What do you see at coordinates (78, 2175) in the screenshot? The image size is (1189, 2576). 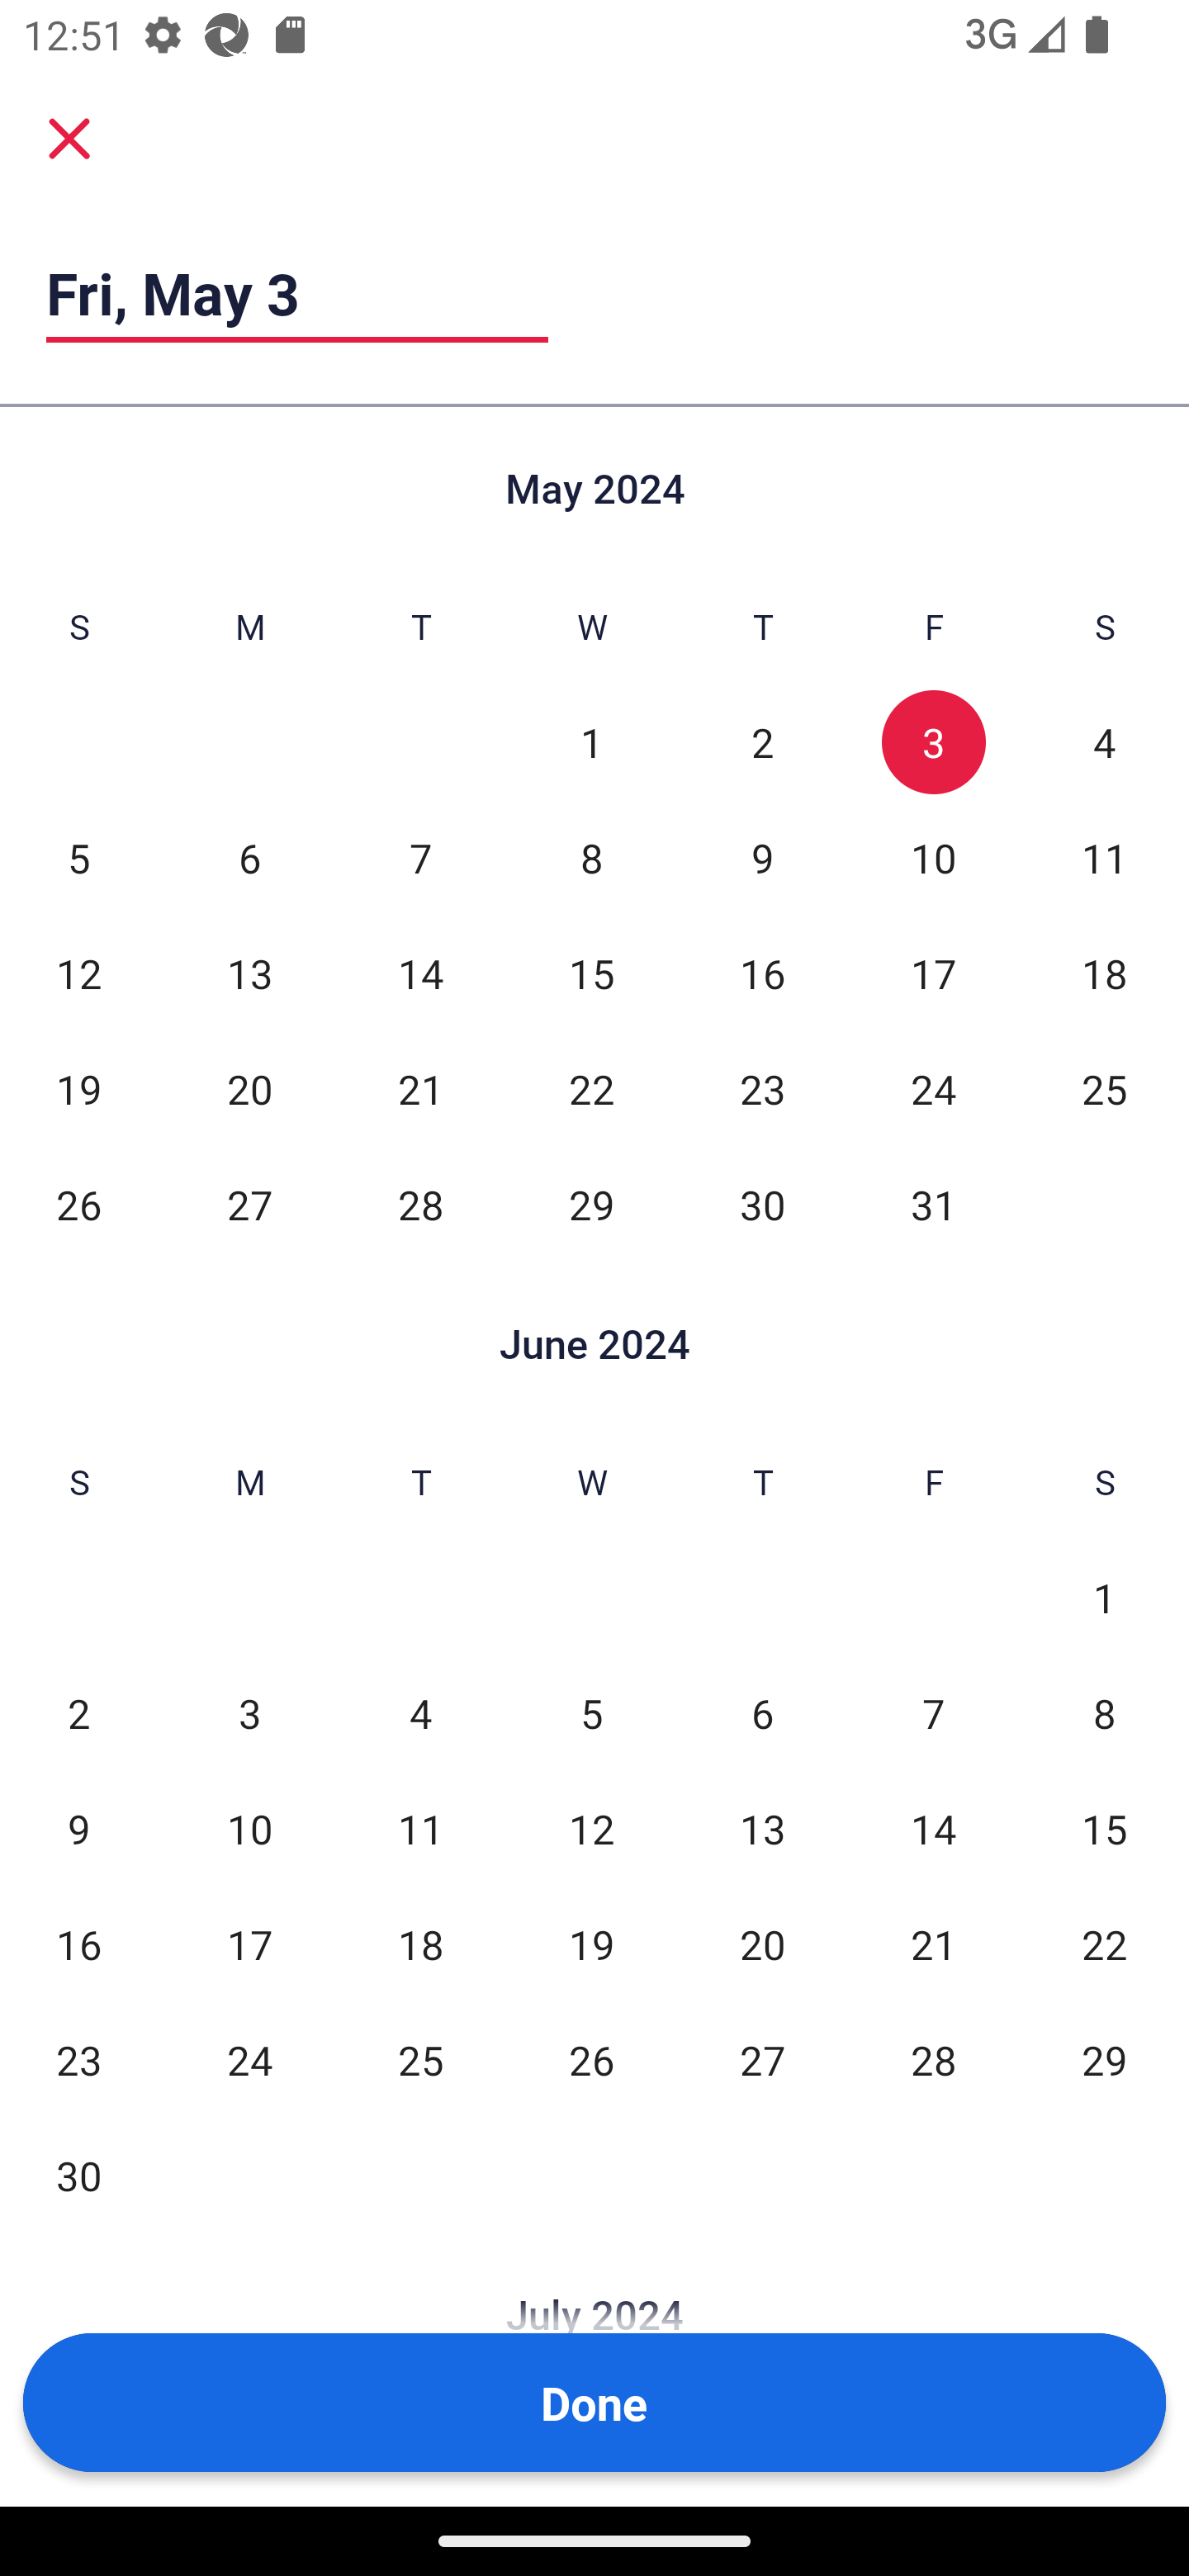 I see `30 Sun, Jun 30, Not Selected` at bounding box center [78, 2175].